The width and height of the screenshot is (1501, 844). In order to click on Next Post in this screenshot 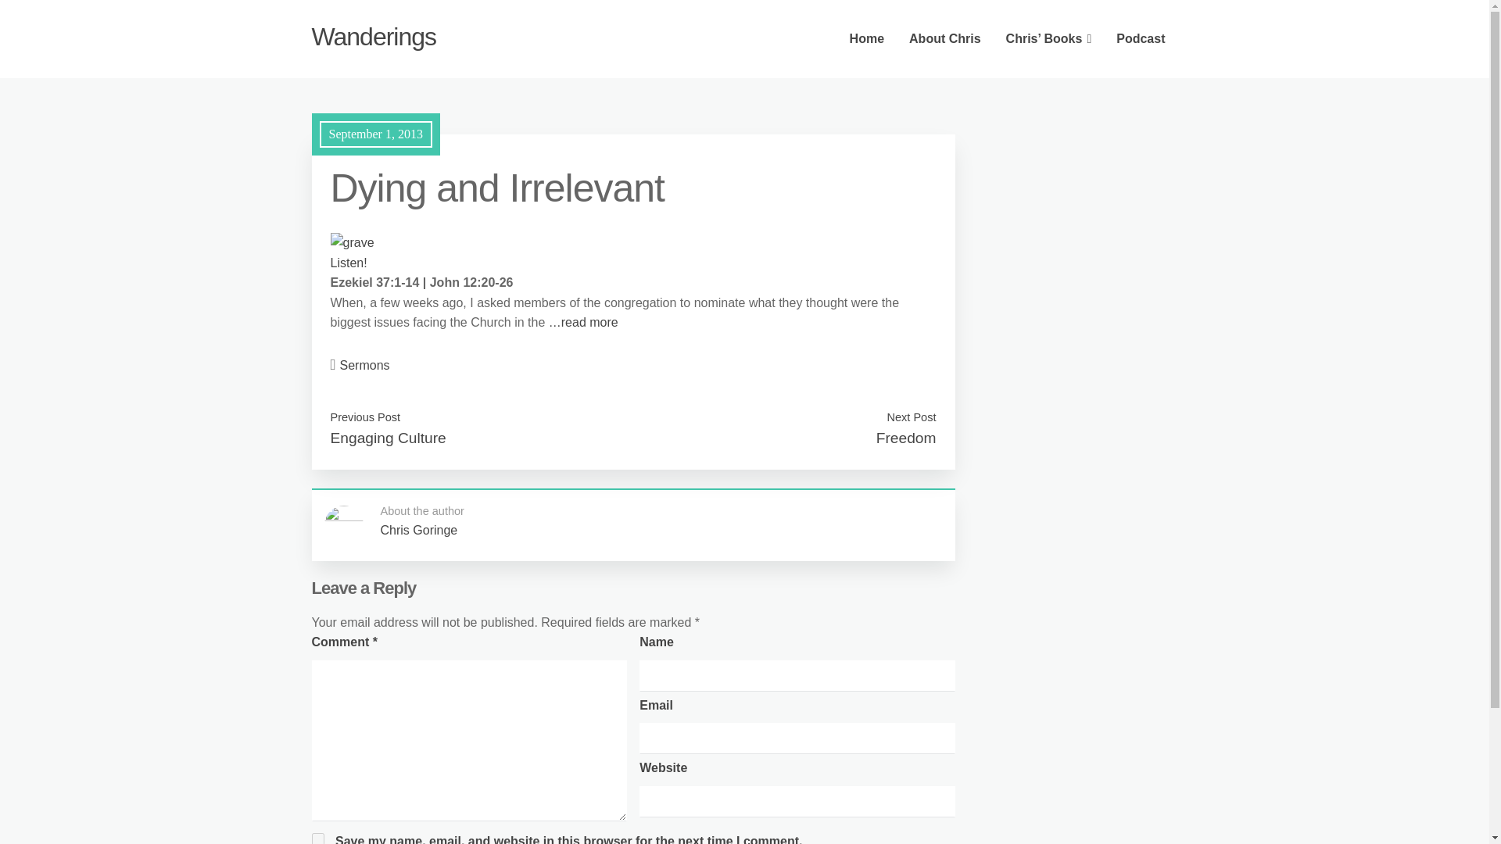, I will do `click(911, 417)`.